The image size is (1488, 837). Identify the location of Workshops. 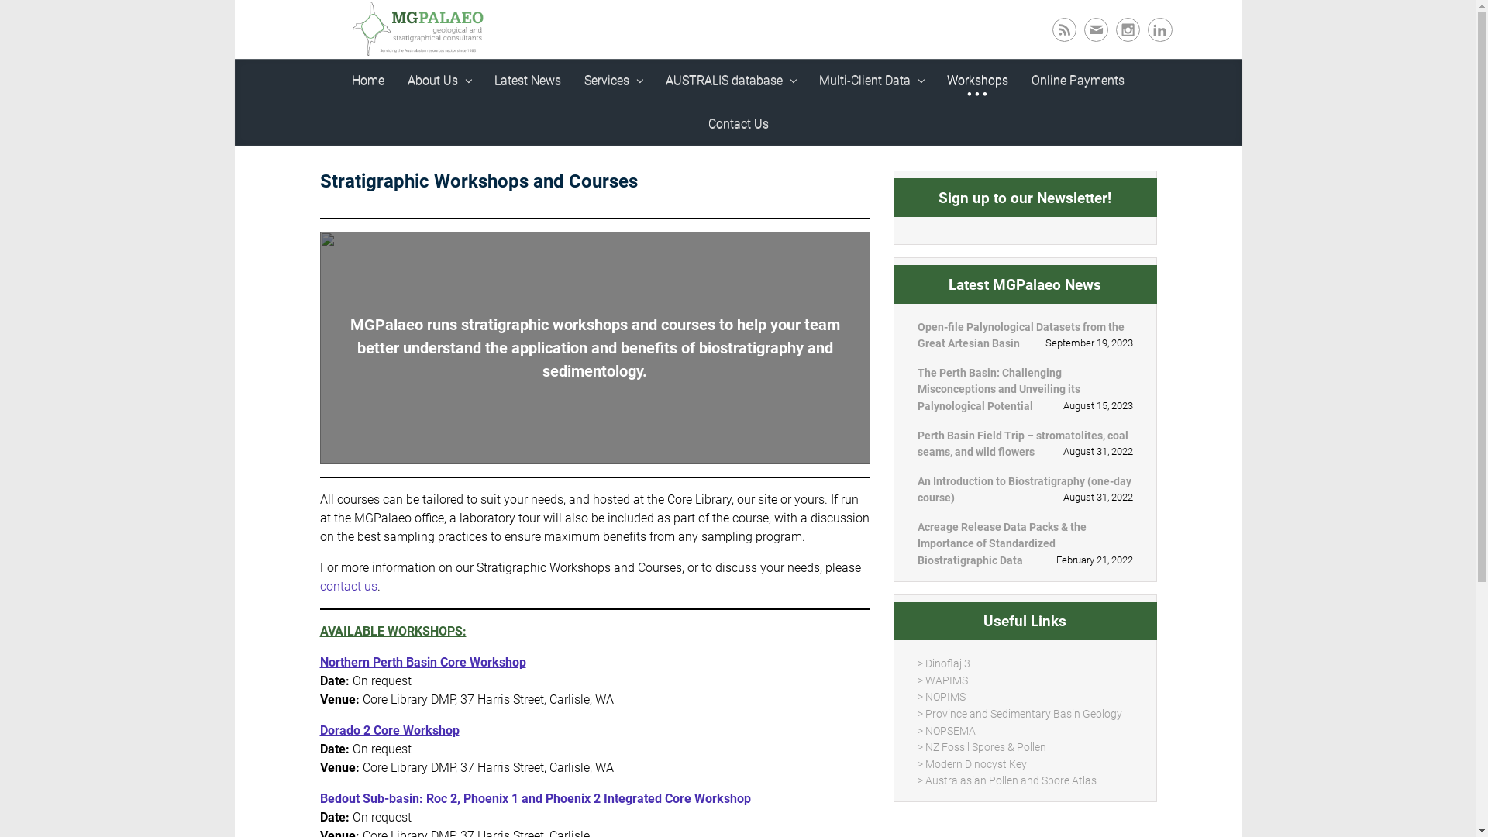
(936, 90).